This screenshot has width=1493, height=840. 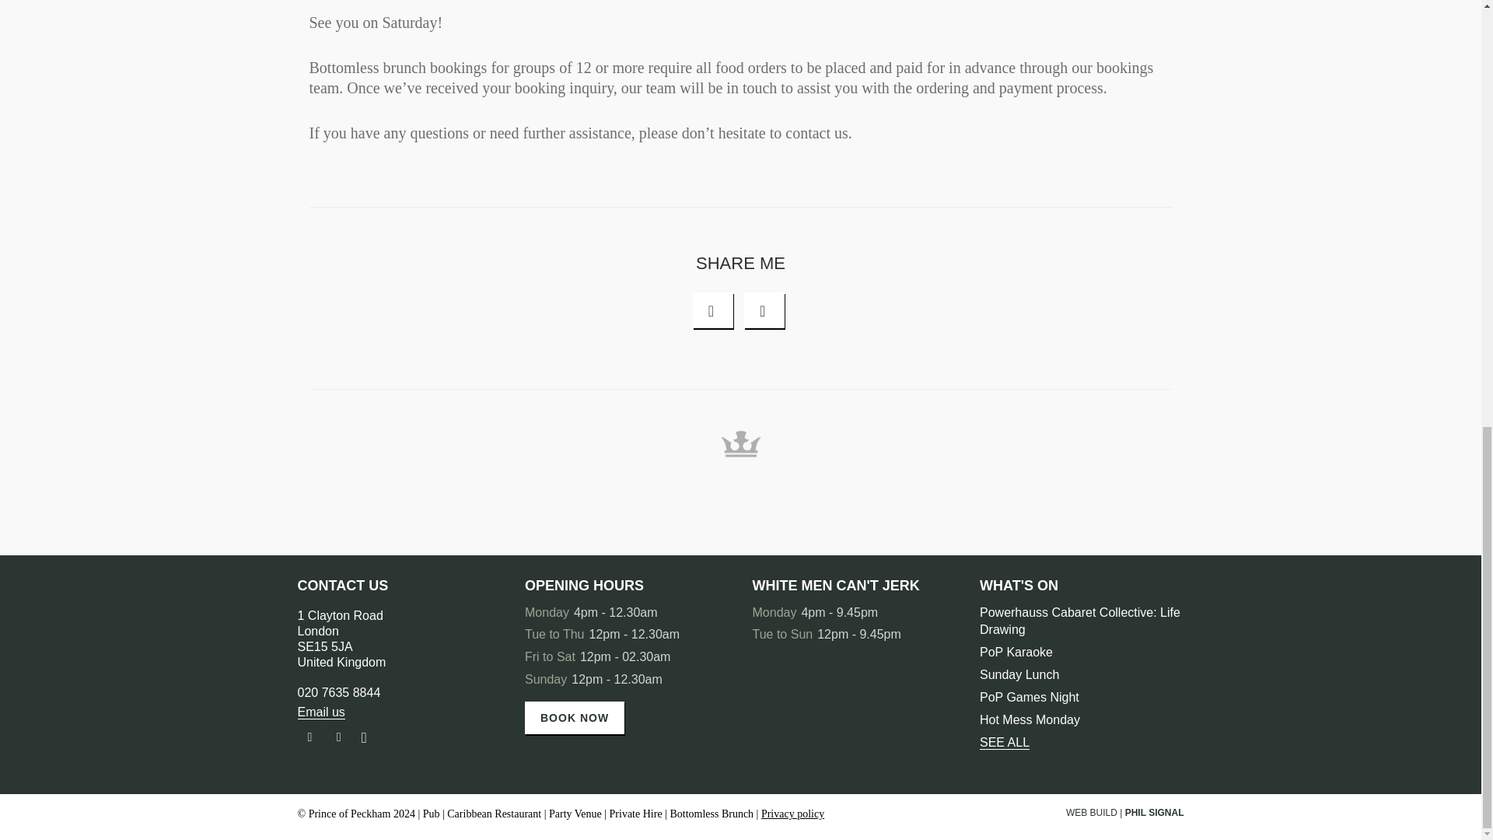 I want to click on Make a booking, so click(x=574, y=717).